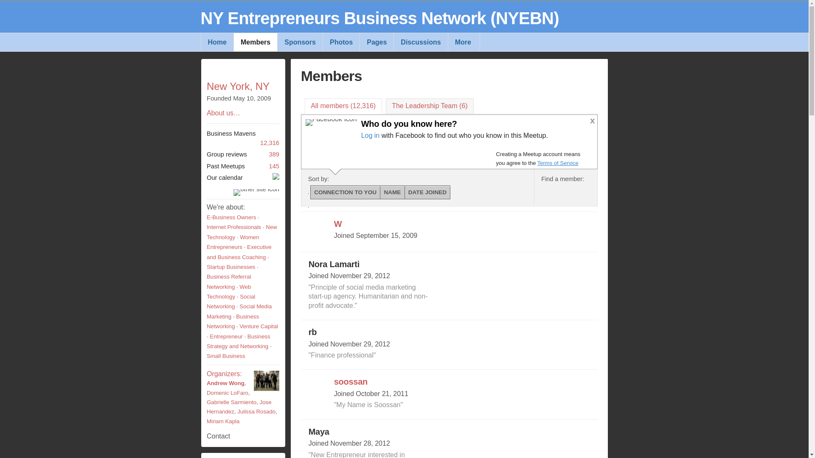 The image size is (815, 458). Describe the element at coordinates (464, 42) in the screenshot. I see `More` at that location.